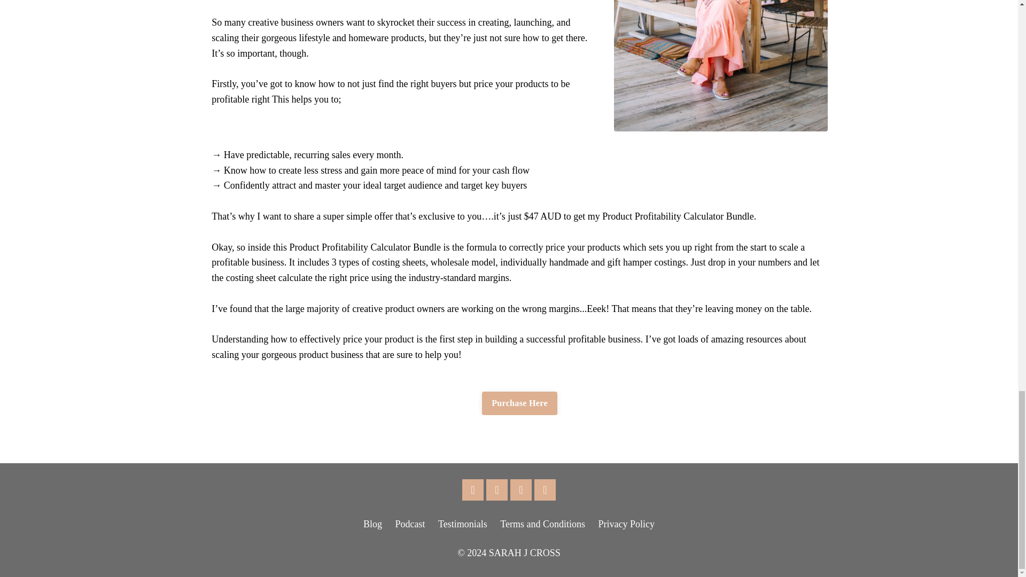 The image size is (1026, 577). I want to click on Privacy Policy, so click(626, 524).